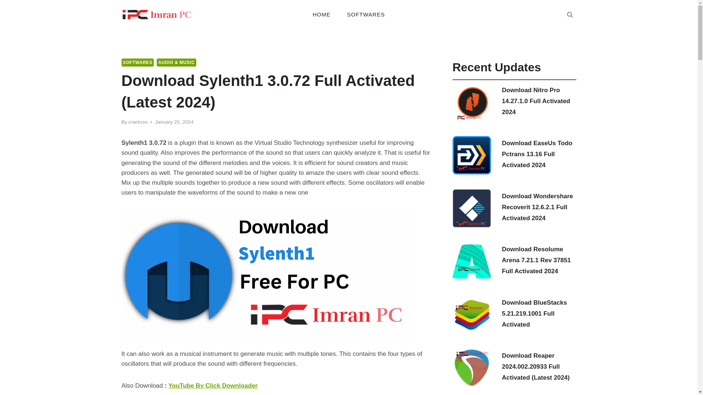  Describe the element at coordinates (366, 14) in the screenshot. I see `SOFTWARES` at that location.